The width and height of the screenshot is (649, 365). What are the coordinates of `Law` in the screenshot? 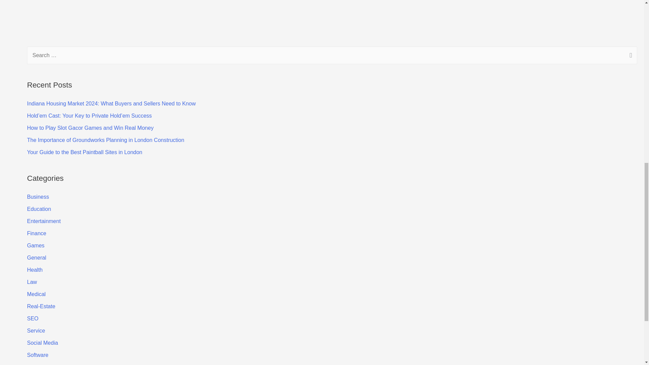 It's located at (32, 282).